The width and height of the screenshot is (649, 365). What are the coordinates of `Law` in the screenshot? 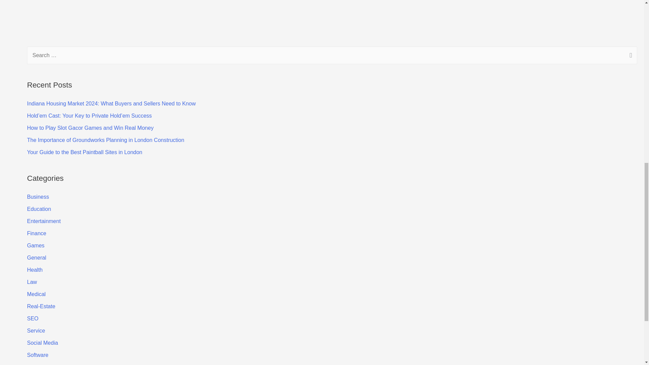 It's located at (32, 282).